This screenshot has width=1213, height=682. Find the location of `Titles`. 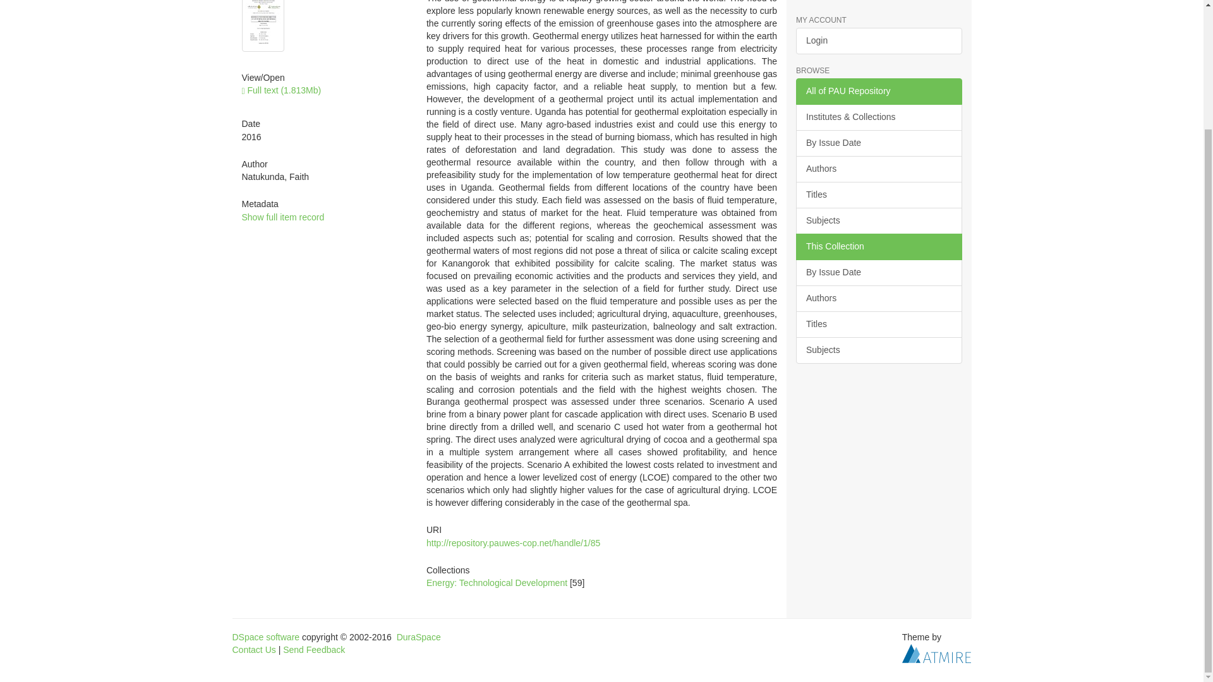

Titles is located at coordinates (878, 195).